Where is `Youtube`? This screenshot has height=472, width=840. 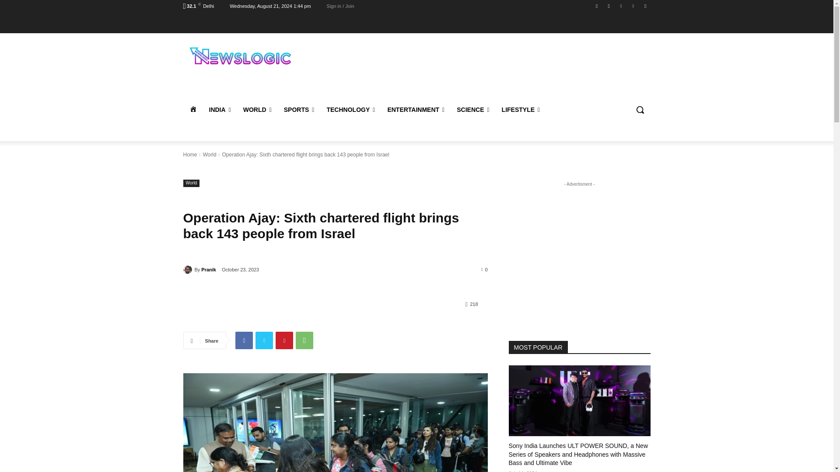
Youtube is located at coordinates (645, 6).